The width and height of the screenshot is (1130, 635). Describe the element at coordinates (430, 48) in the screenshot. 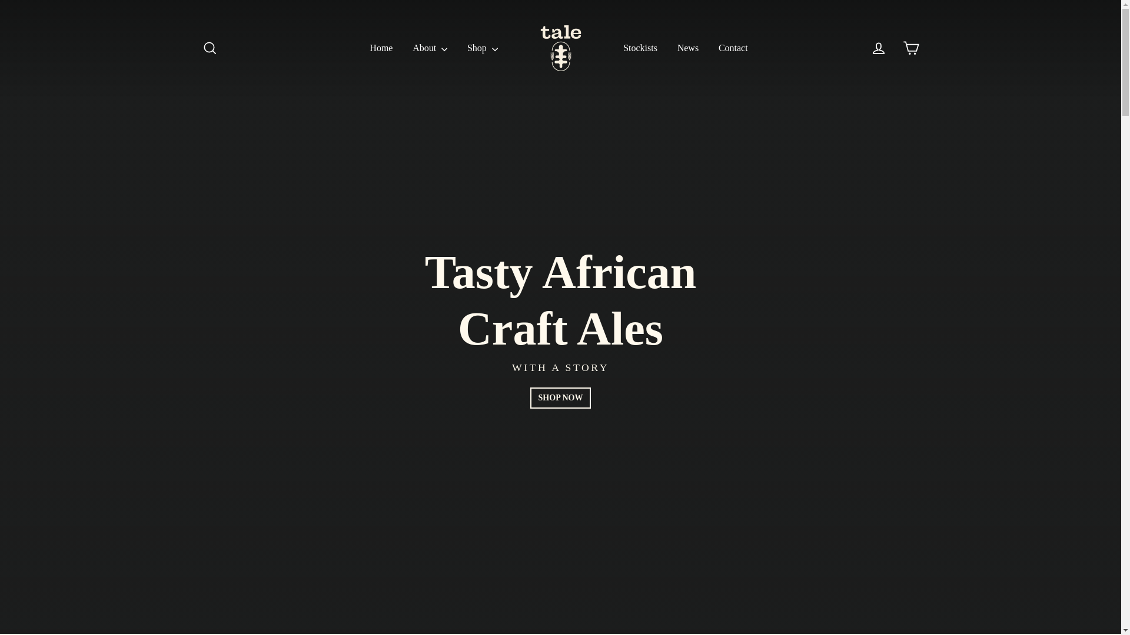

I see `About` at that location.